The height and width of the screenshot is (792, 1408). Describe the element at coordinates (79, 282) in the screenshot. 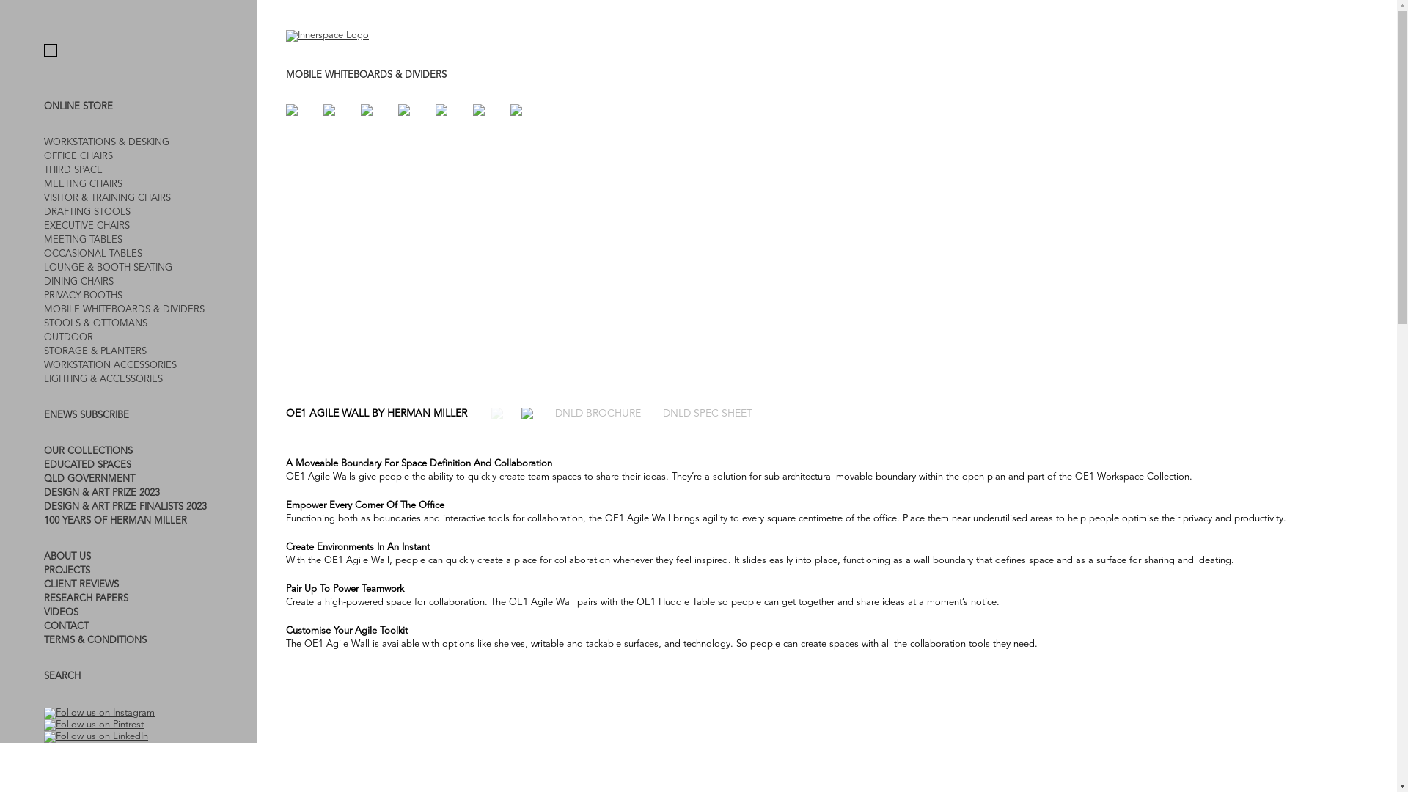

I see `DINING CHAIRS` at that location.